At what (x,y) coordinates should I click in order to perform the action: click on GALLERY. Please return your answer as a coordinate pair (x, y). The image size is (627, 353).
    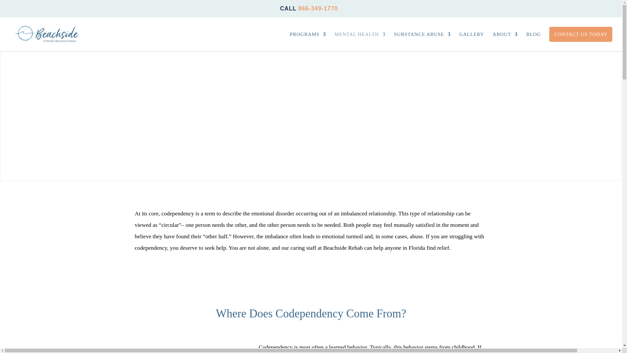
    Looking at the image, I should click on (472, 42).